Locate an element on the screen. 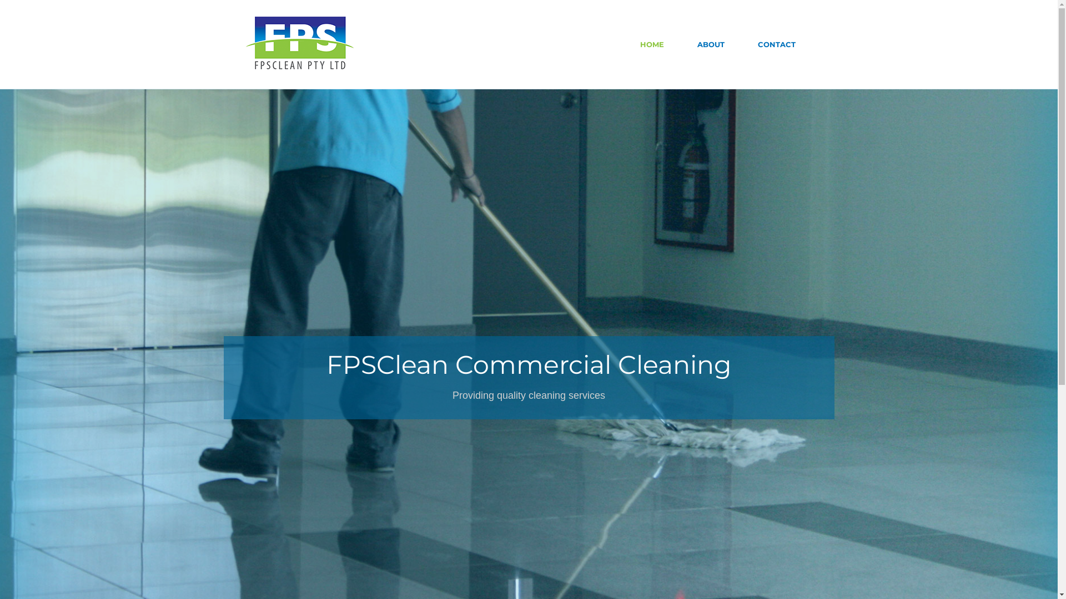 Image resolution: width=1066 pixels, height=599 pixels. ABOUT is located at coordinates (711, 44).